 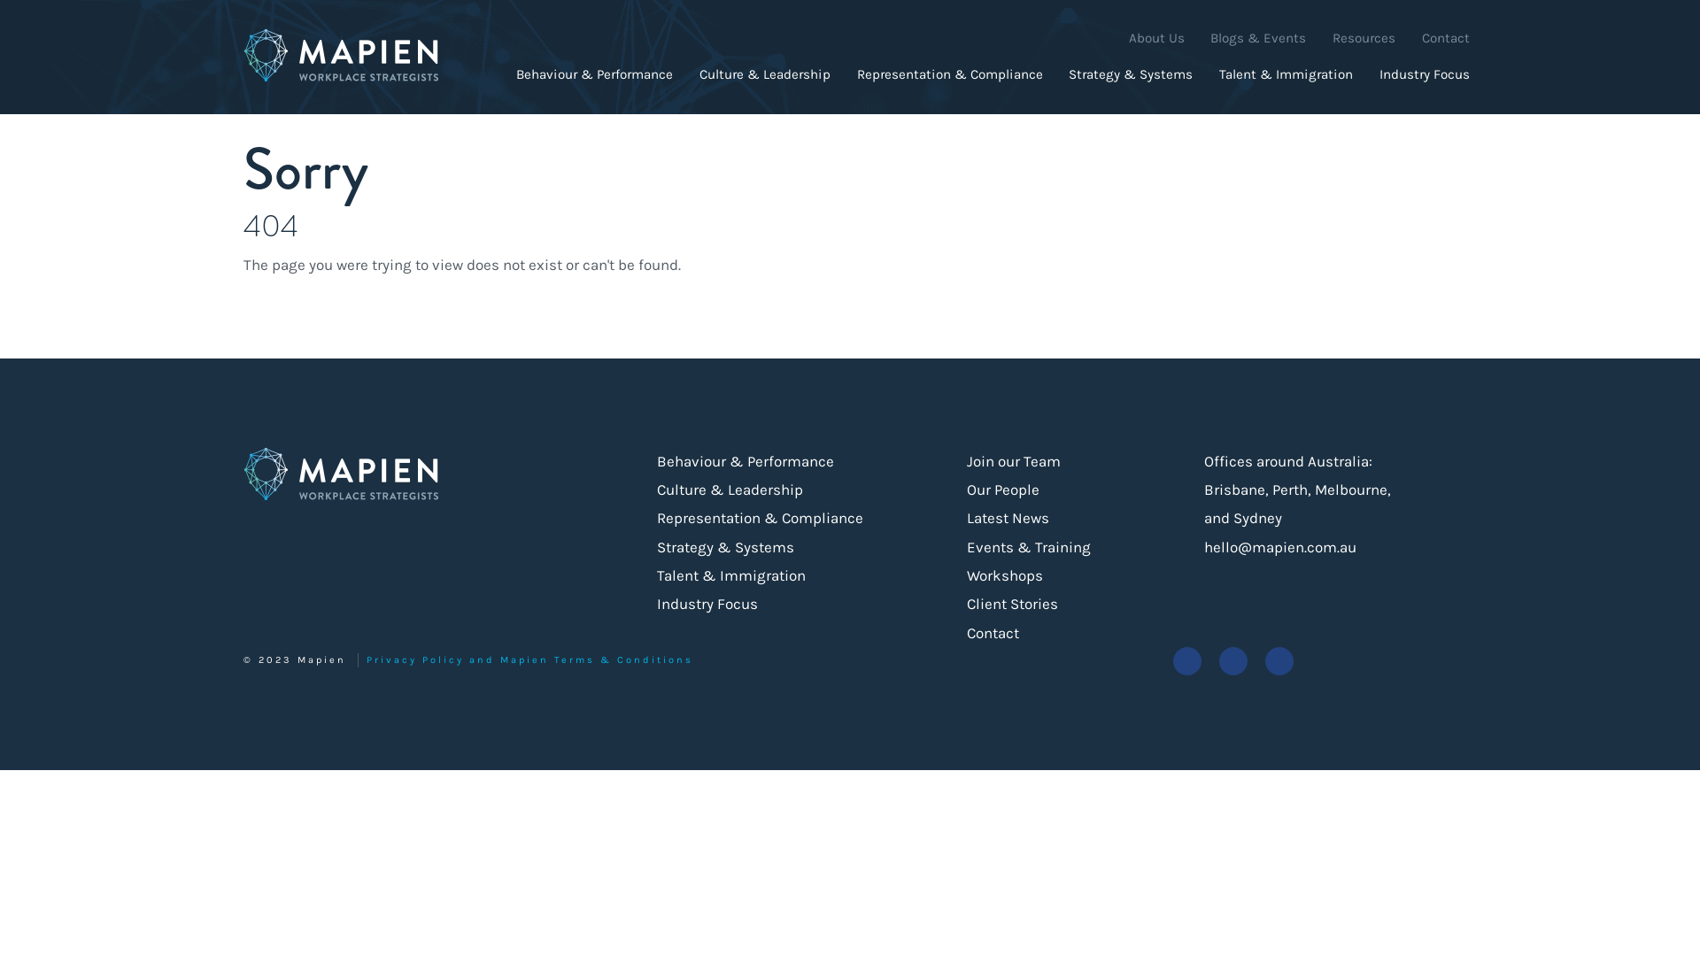 I want to click on Behaviour & Performance, so click(x=746, y=461).